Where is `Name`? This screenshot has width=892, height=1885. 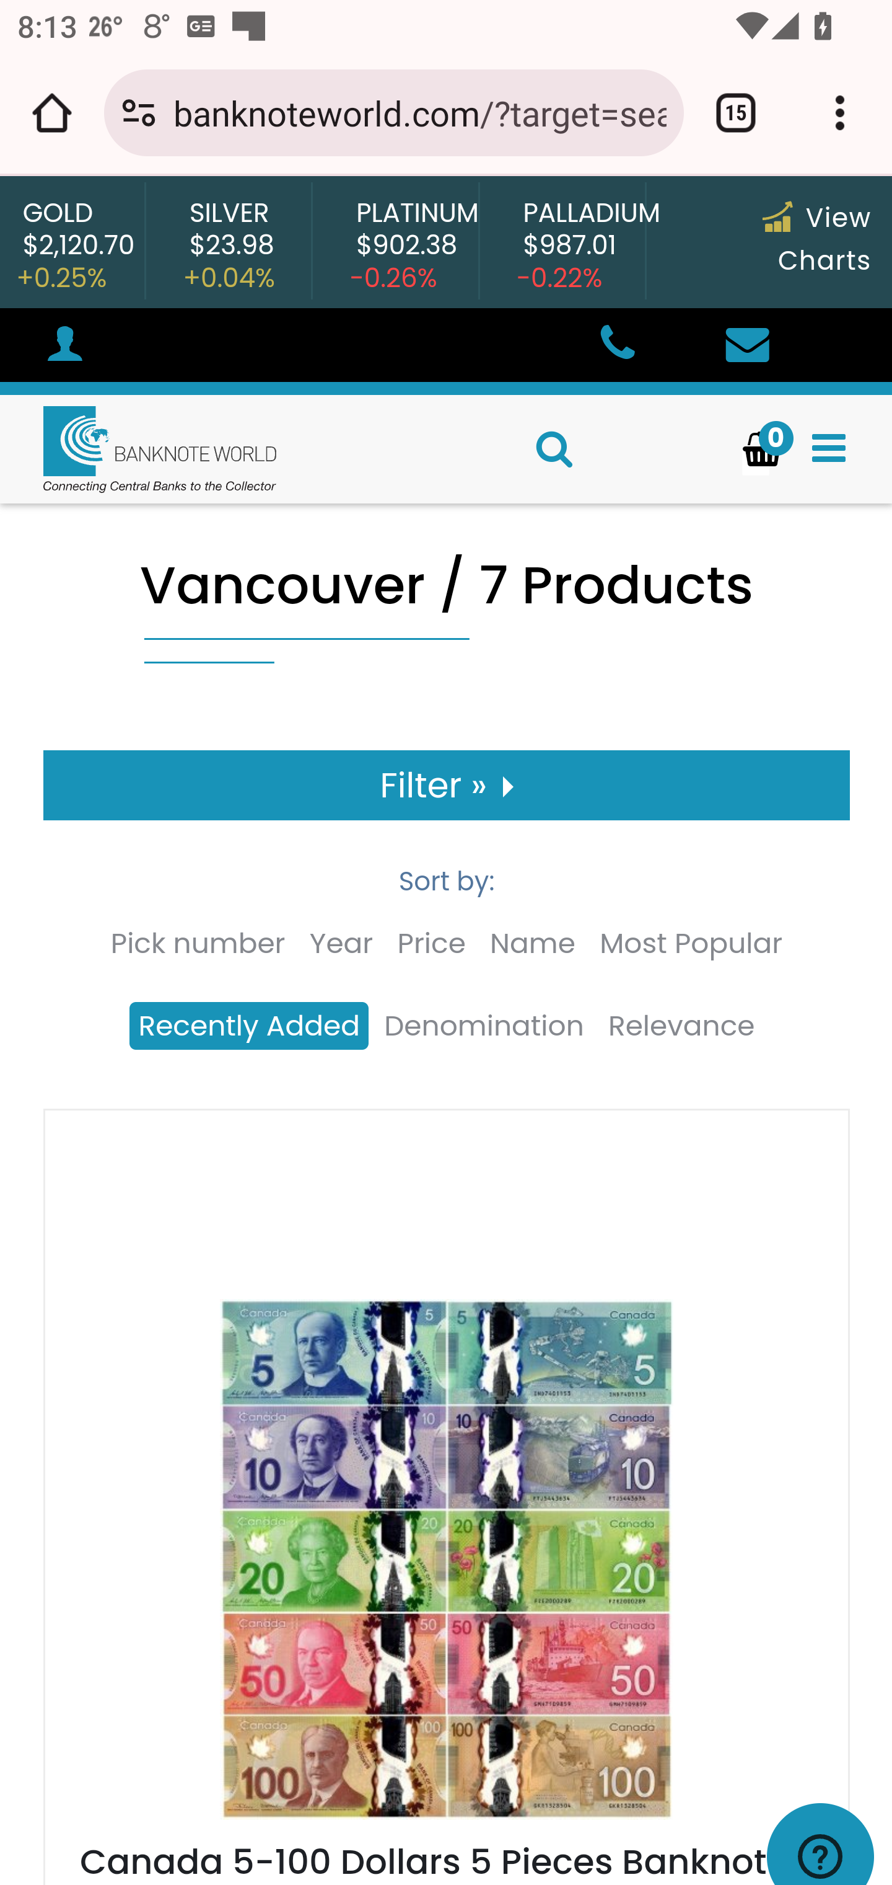 Name is located at coordinates (533, 943).